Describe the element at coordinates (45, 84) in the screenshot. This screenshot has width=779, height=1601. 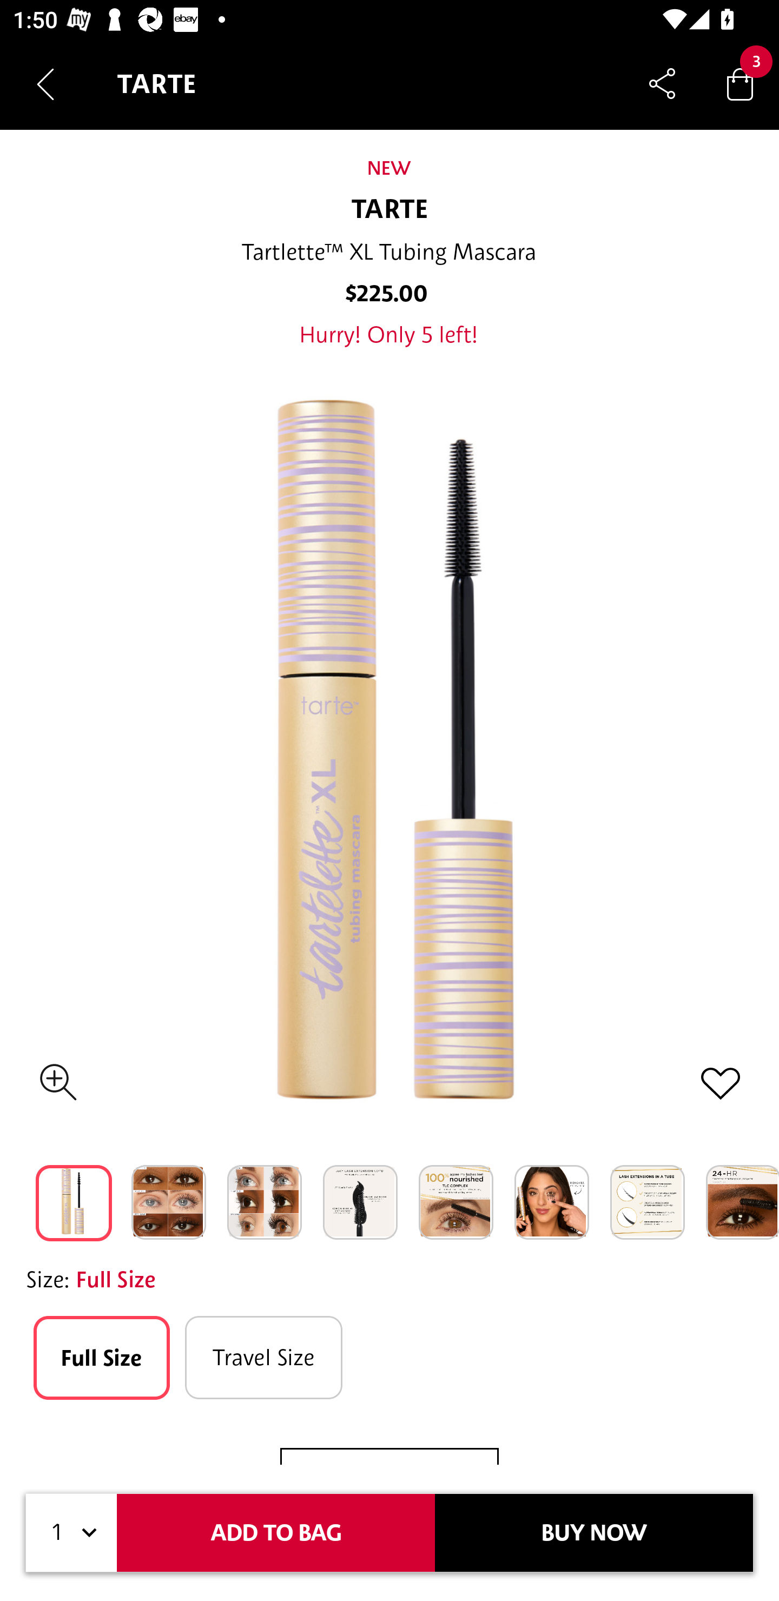
I see `Navigate up` at that location.